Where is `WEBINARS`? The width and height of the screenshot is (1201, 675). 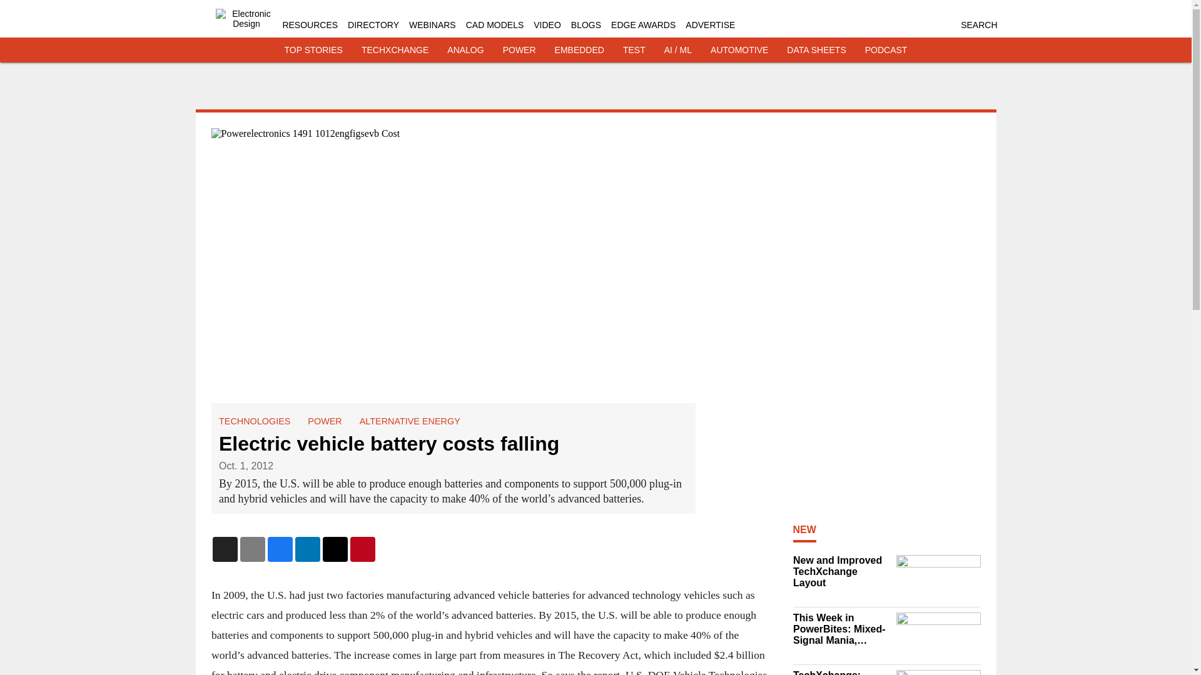
WEBINARS is located at coordinates (433, 25).